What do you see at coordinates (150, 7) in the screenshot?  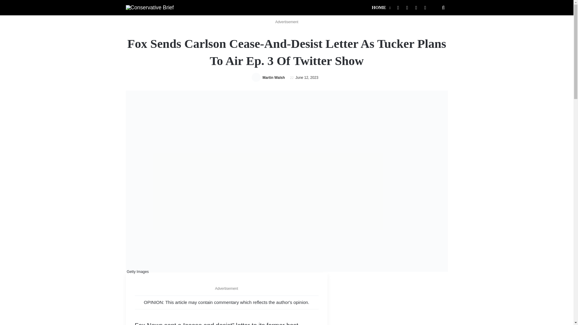 I see `Conservative Brief` at bounding box center [150, 7].